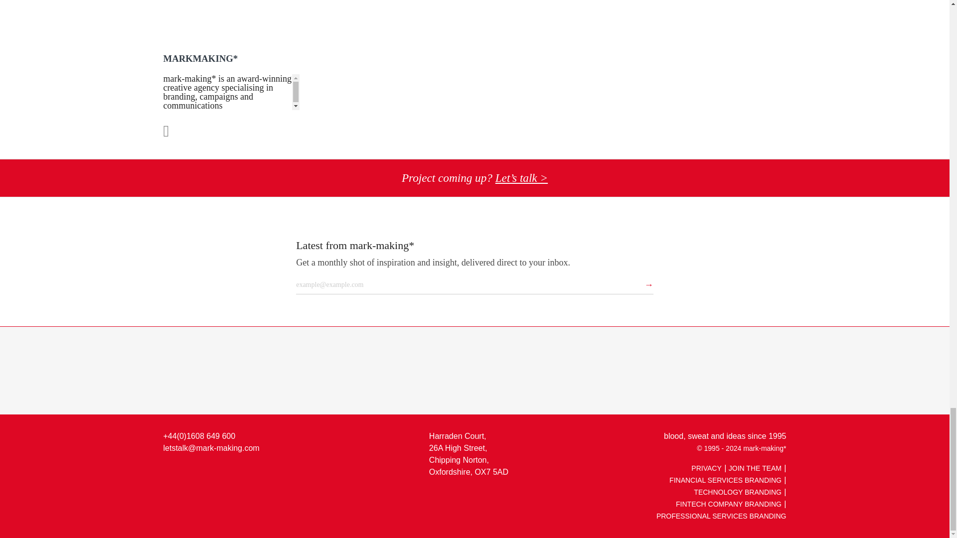 This screenshot has width=957, height=538. Describe the element at coordinates (725, 480) in the screenshot. I see `FINANCIAL SERVICES BRANDING` at that location.